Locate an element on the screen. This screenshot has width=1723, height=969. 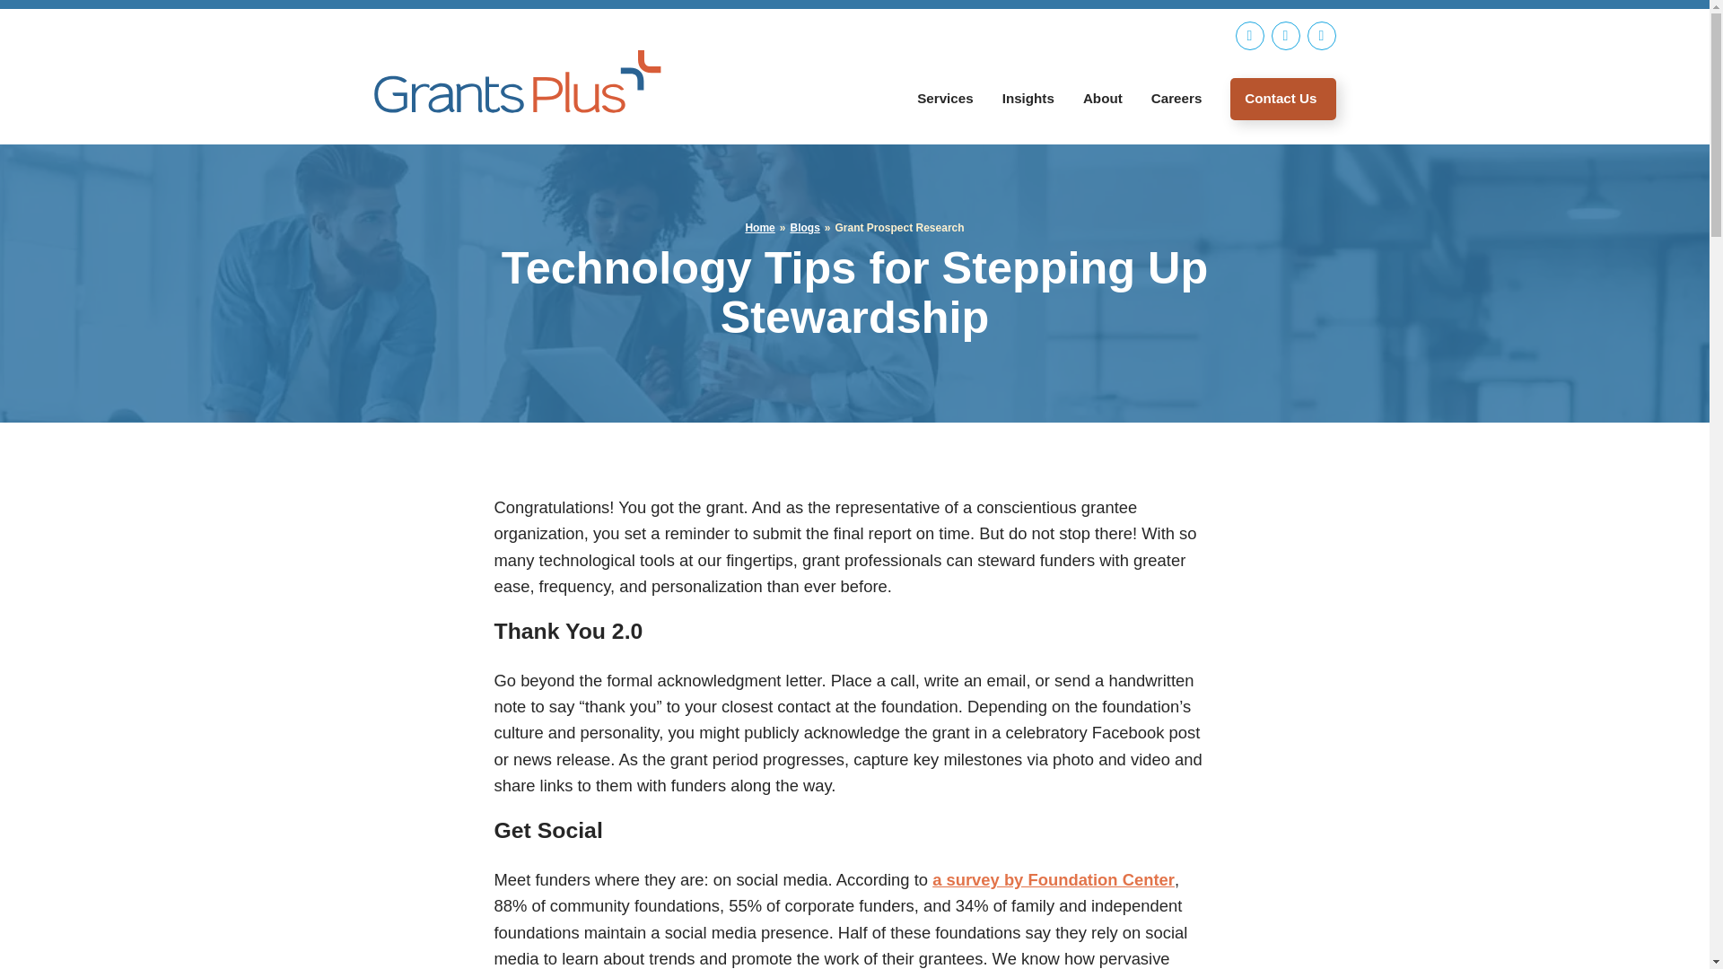
Careers is located at coordinates (1176, 99).